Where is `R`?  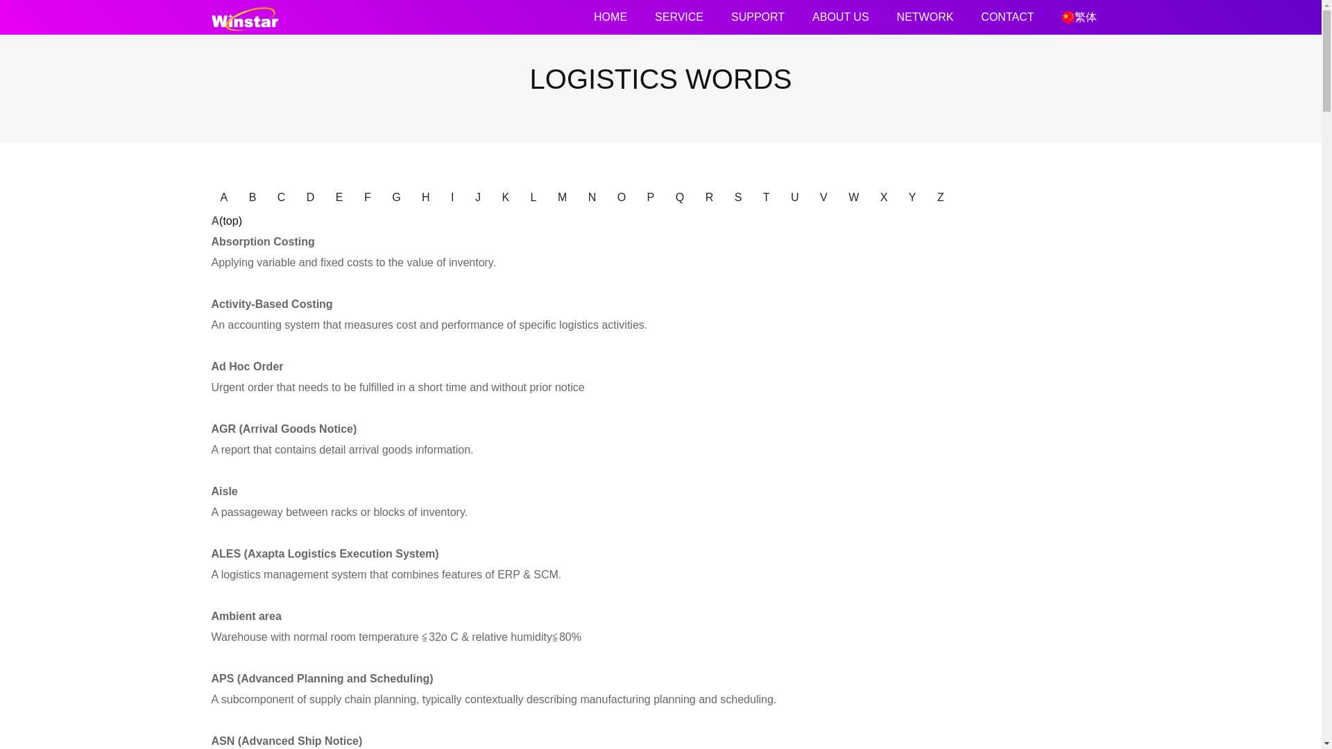
R is located at coordinates (710, 197).